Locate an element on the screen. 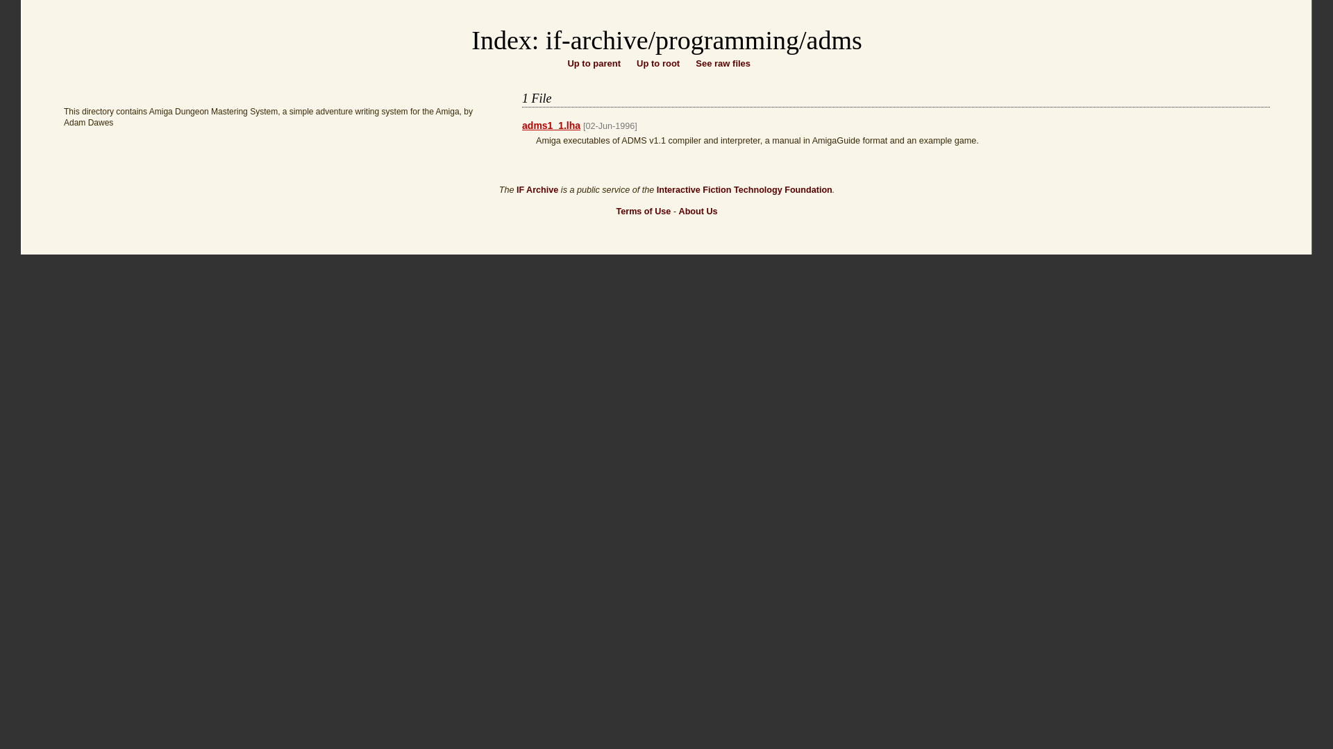 Image resolution: width=1333 pixels, height=749 pixels. Up to parent is located at coordinates (594, 64).